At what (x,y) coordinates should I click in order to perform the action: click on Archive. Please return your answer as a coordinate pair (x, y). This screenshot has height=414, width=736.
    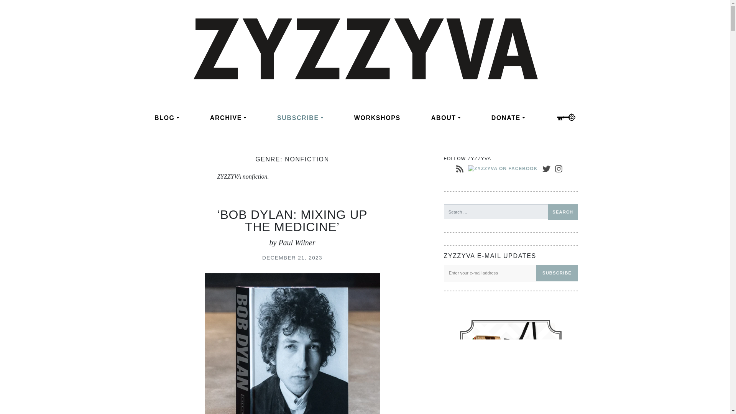
    Looking at the image, I should click on (228, 118).